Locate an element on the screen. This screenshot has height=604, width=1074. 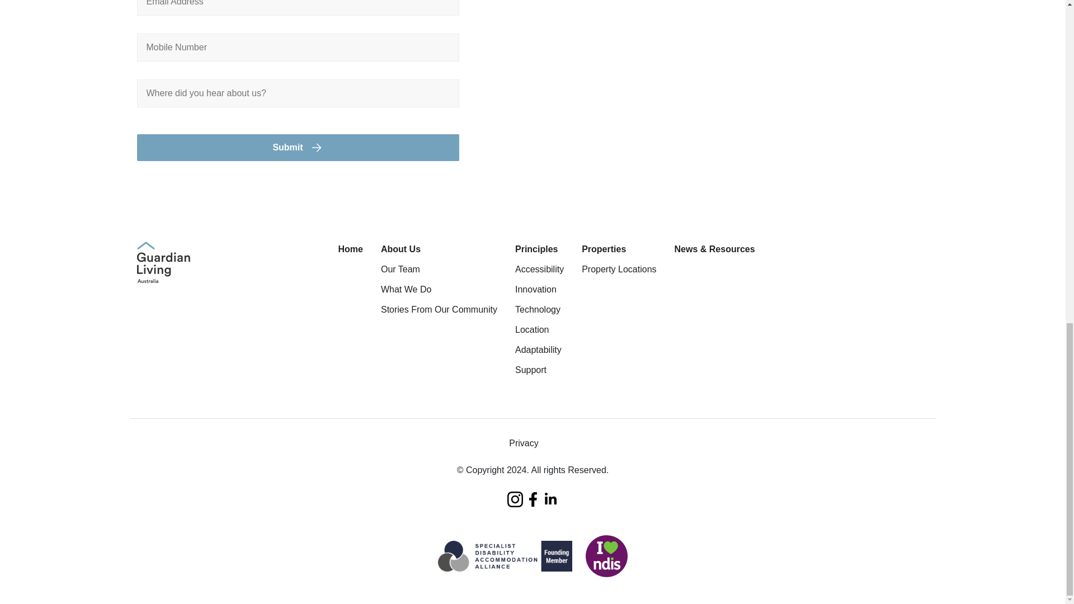
About Us is located at coordinates (439, 249).